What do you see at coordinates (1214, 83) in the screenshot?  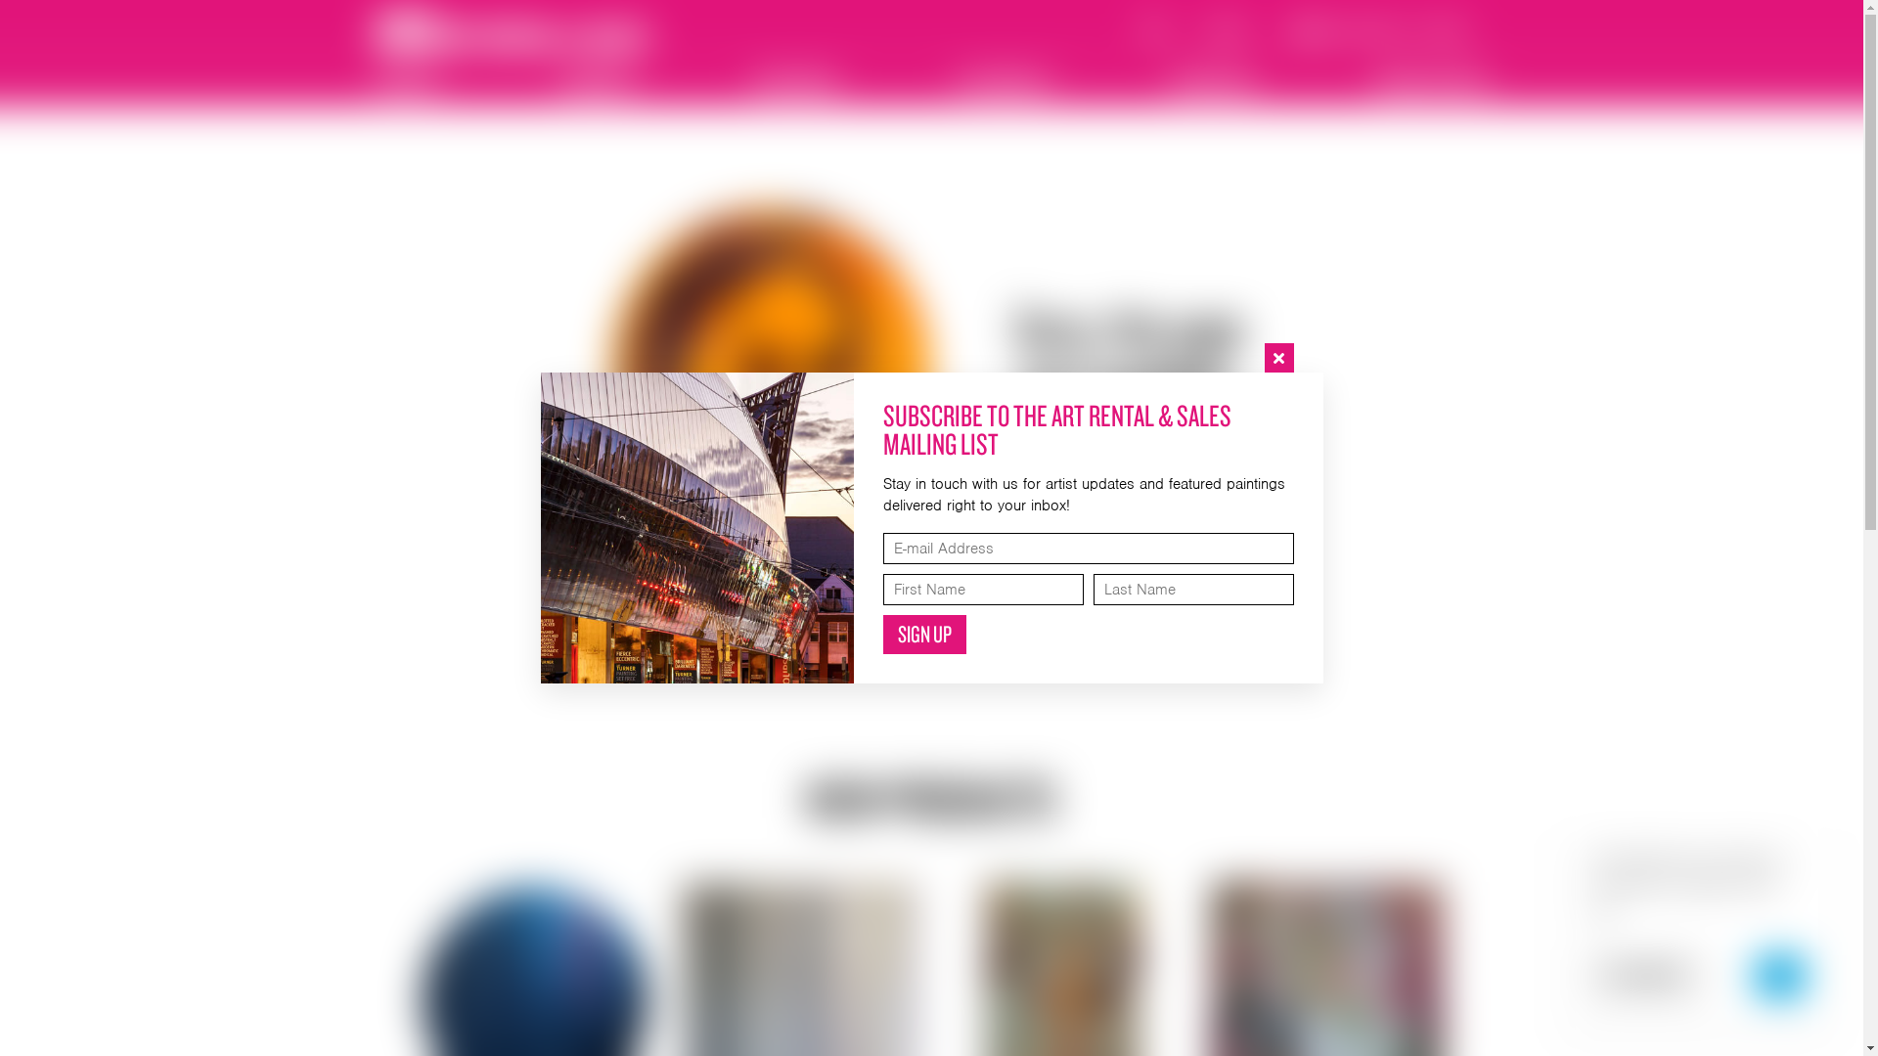 I see `WATERSCAPE` at bounding box center [1214, 83].